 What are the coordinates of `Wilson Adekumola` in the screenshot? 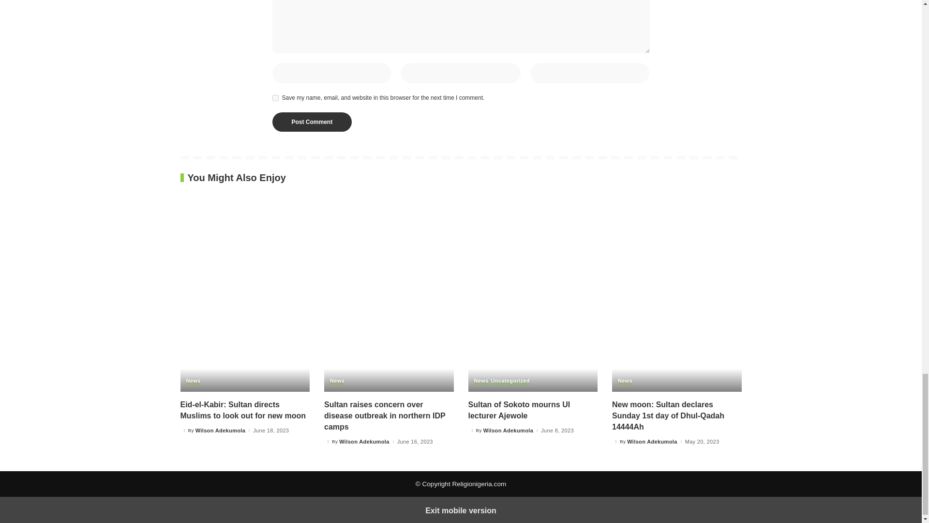 It's located at (364, 442).